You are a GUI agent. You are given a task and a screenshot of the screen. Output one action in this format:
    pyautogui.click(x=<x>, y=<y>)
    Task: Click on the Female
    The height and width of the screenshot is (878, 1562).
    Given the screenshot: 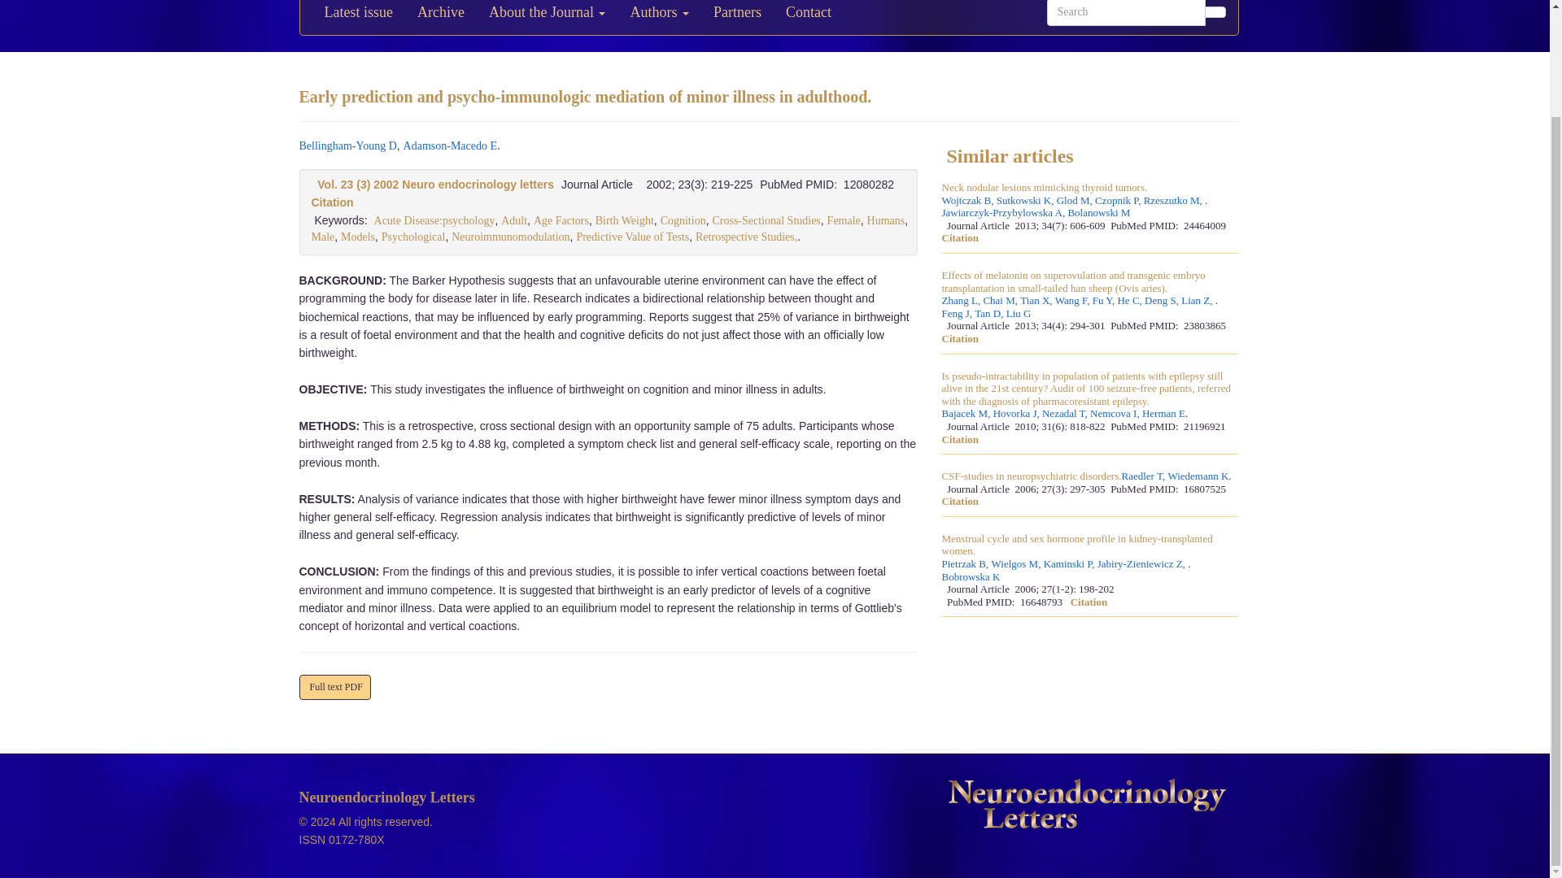 What is the action you would take?
    pyautogui.click(x=844, y=219)
    